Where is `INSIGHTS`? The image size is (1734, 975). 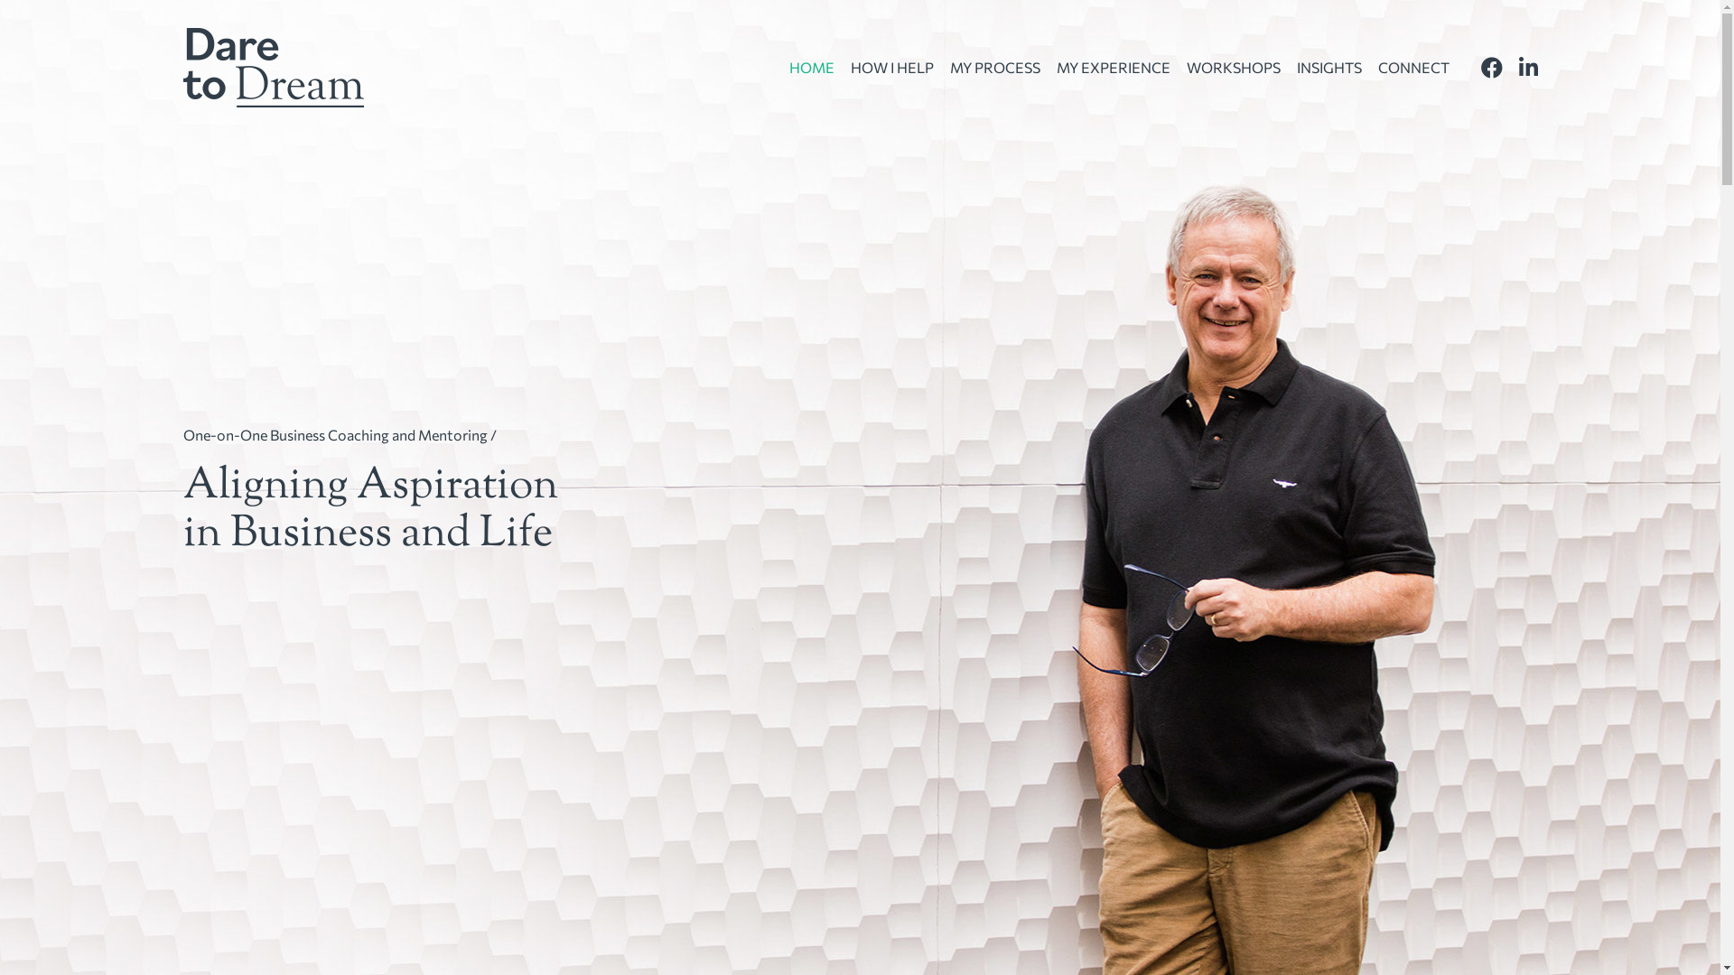
INSIGHTS is located at coordinates (1329, 67).